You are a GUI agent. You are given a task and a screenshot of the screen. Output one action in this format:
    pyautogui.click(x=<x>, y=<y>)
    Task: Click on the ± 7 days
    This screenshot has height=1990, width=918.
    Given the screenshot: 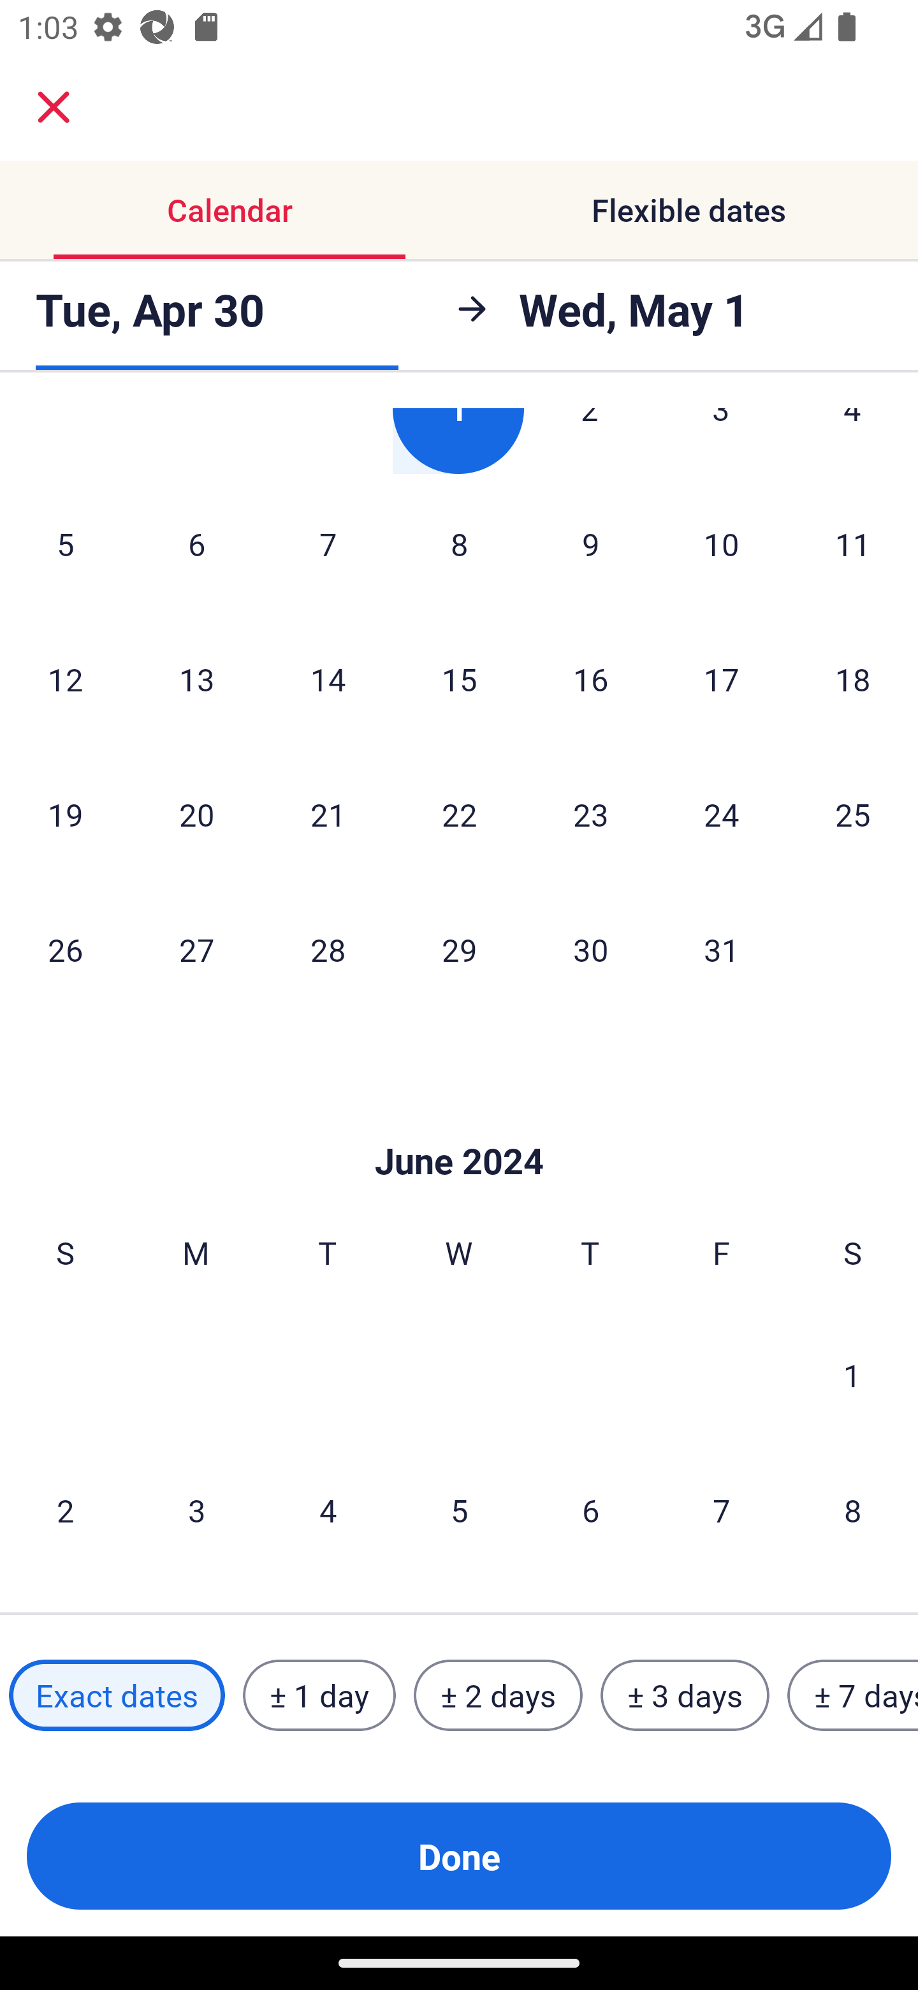 What is the action you would take?
    pyautogui.click(x=853, y=1695)
    